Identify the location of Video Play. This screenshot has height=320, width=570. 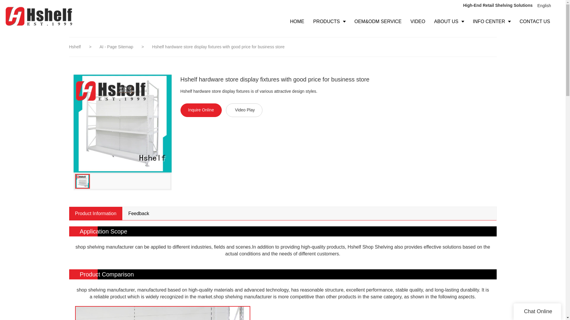
(244, 110).